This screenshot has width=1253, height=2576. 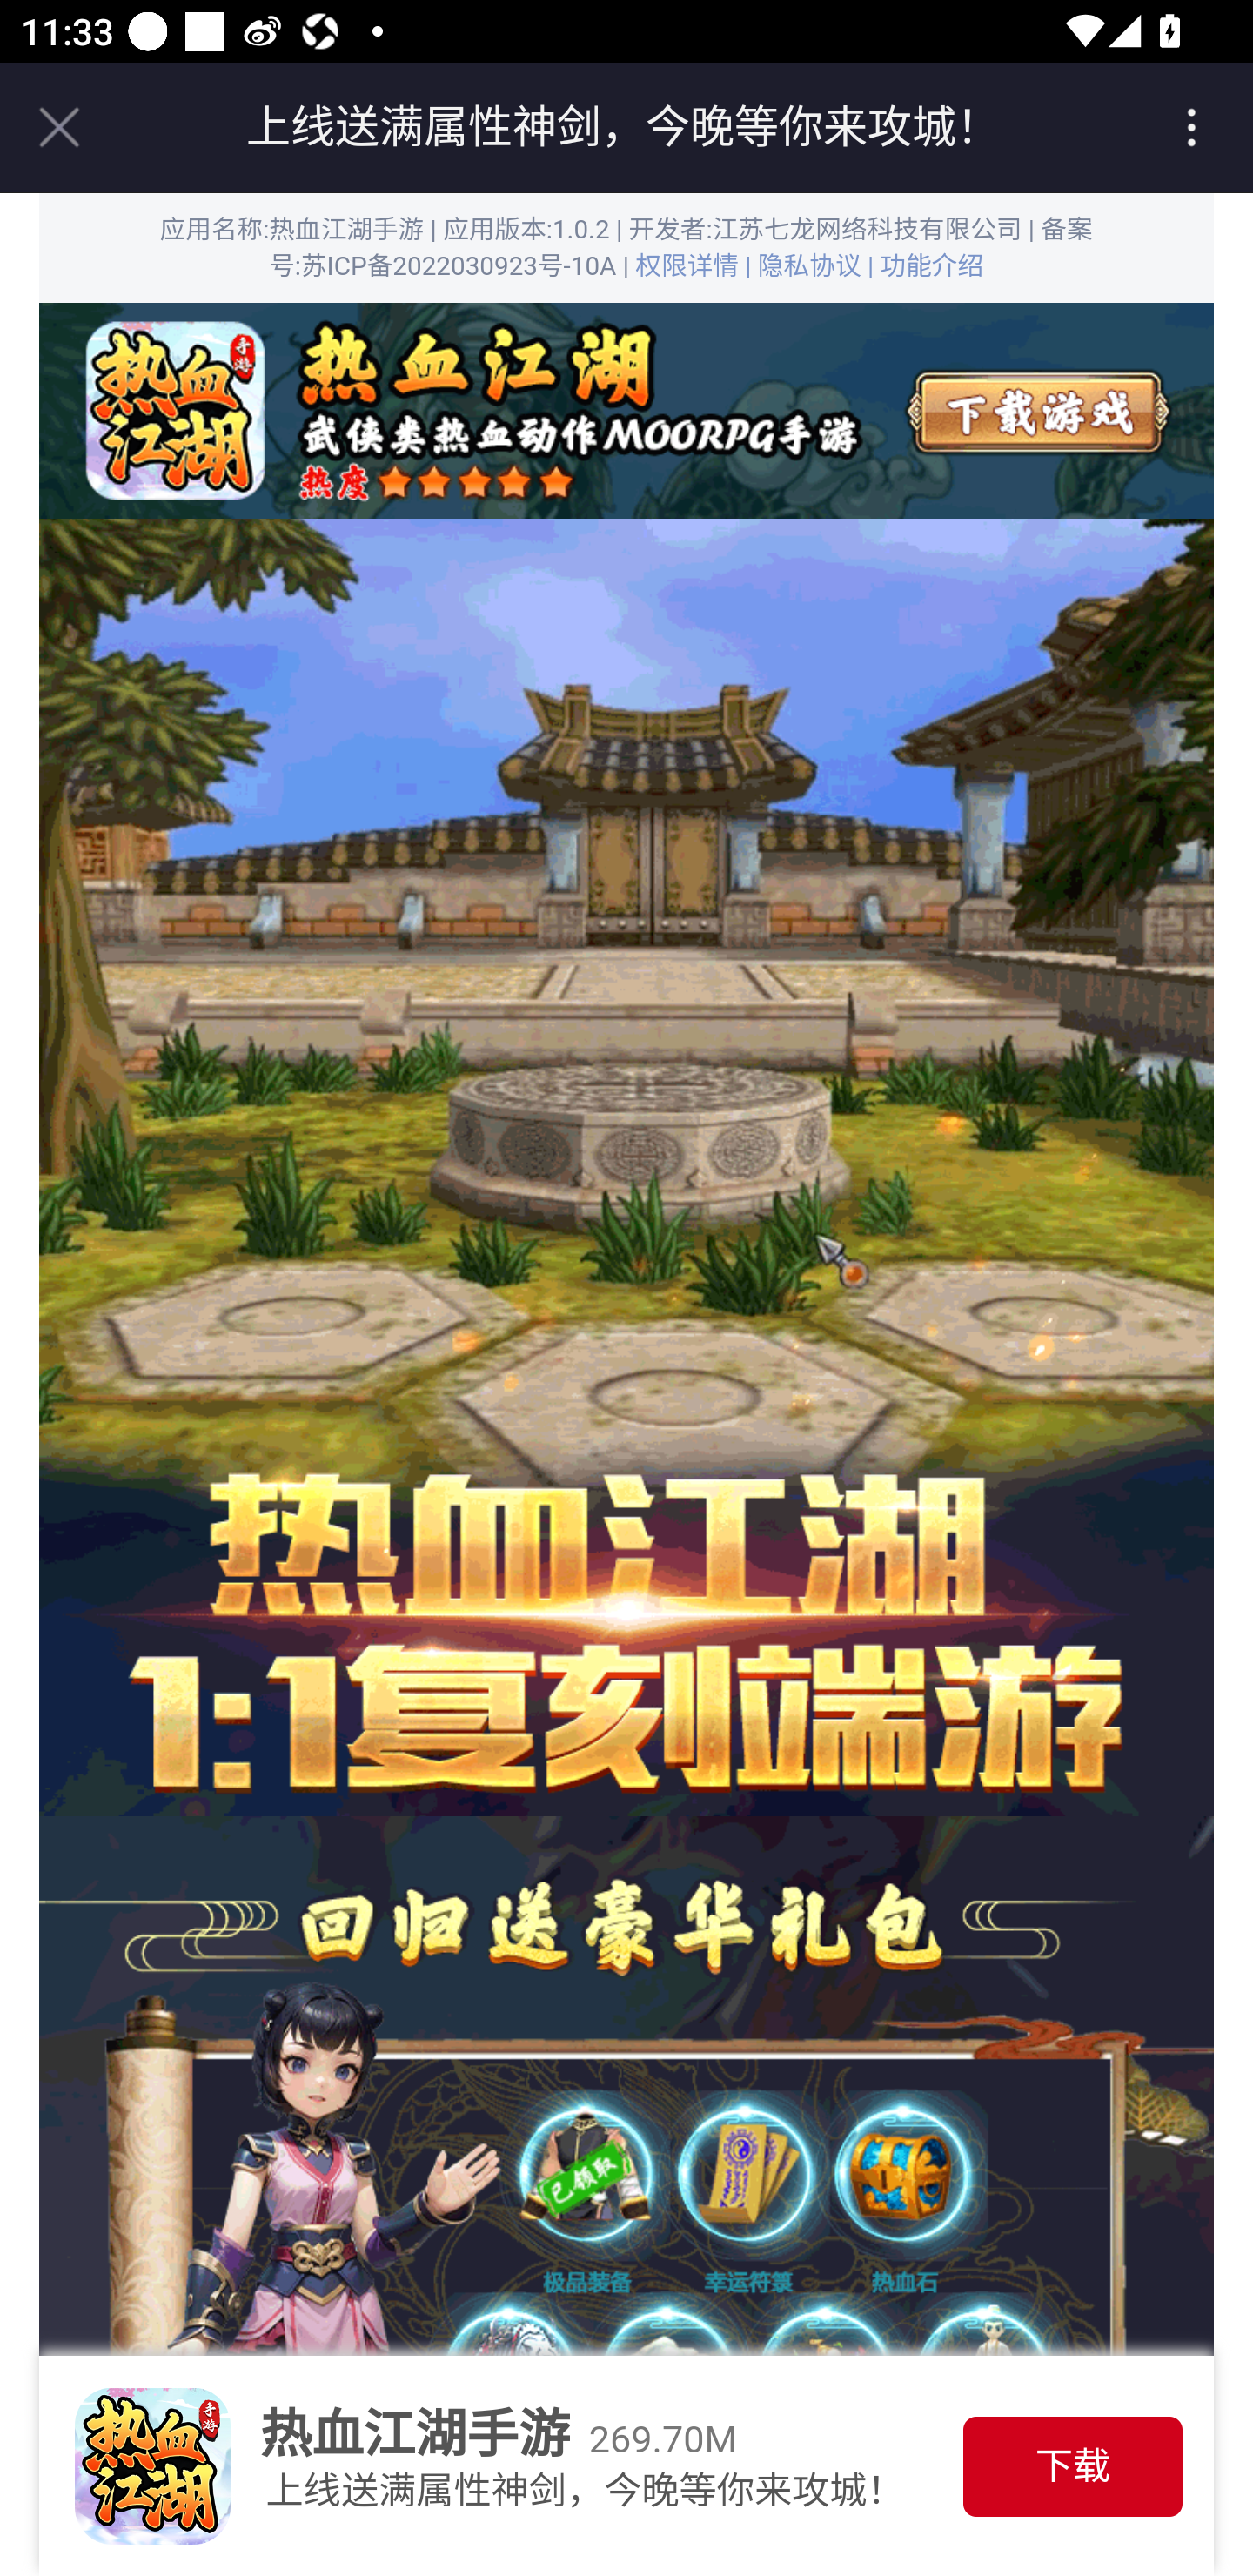 What do you see at coordinates (626, 411) in the screenshot?
I see `0?tp=webp` at bounding box center [626, 411].